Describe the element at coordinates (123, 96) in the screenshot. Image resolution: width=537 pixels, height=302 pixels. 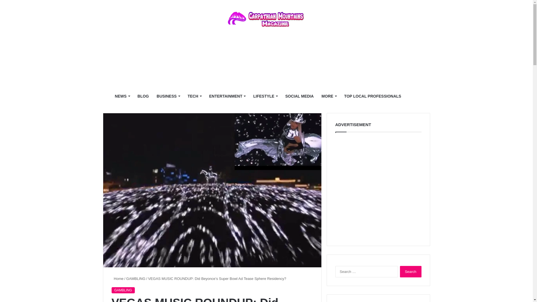
I see `NEWS` at that location.